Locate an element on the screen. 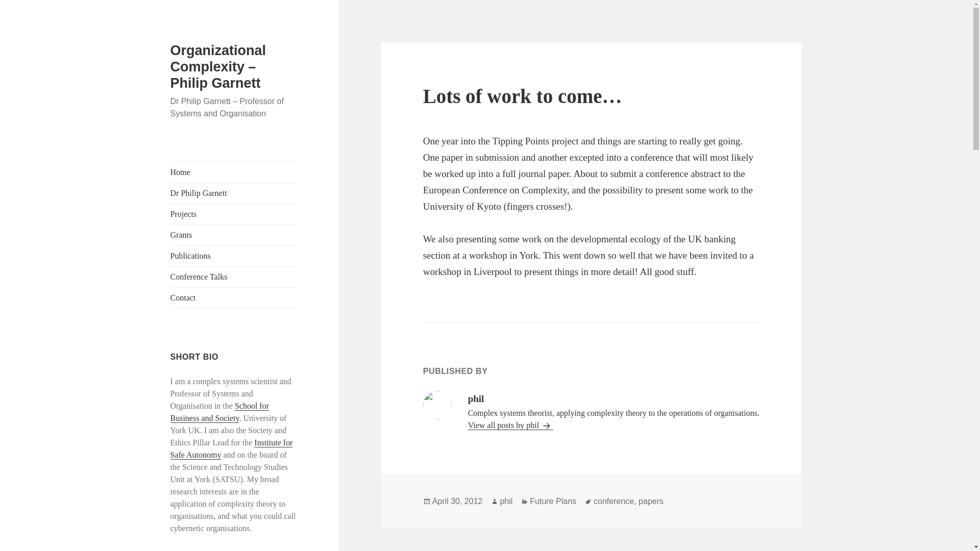 This screenshot has height=551, width=980. Projects is located at coordinates (234, 214).